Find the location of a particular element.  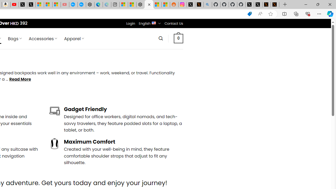

GitHub (@github) / X is located at coordinates (258, 5).